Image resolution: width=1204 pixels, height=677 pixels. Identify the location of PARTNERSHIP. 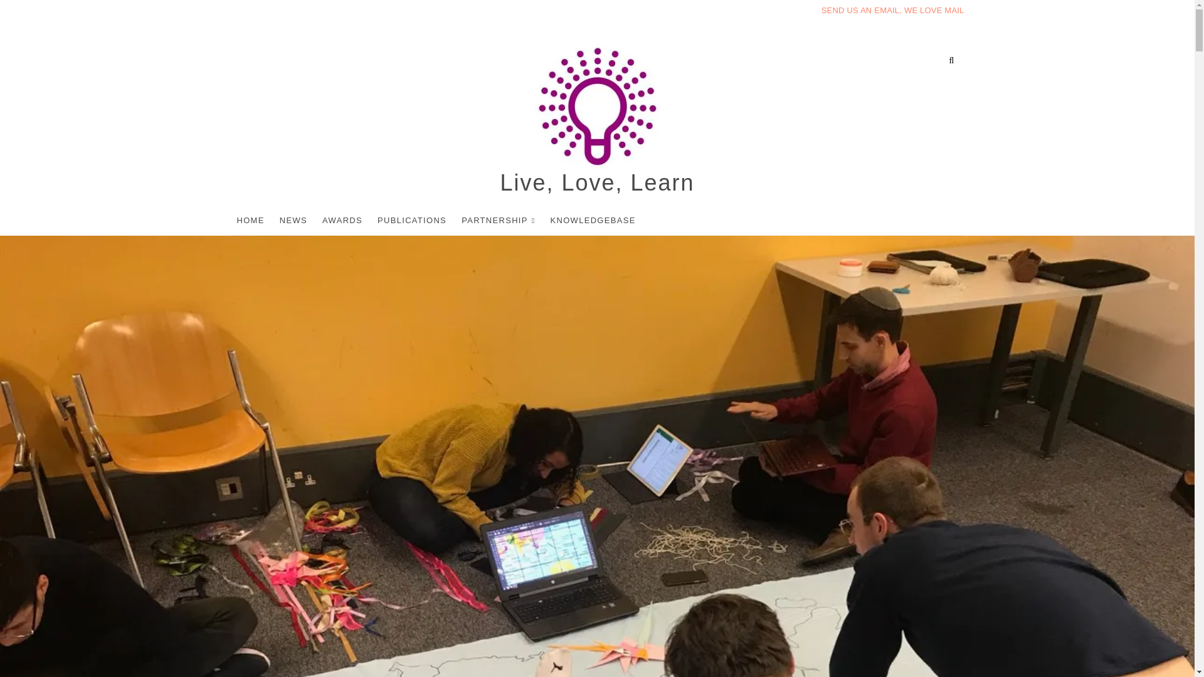
(498, 221).